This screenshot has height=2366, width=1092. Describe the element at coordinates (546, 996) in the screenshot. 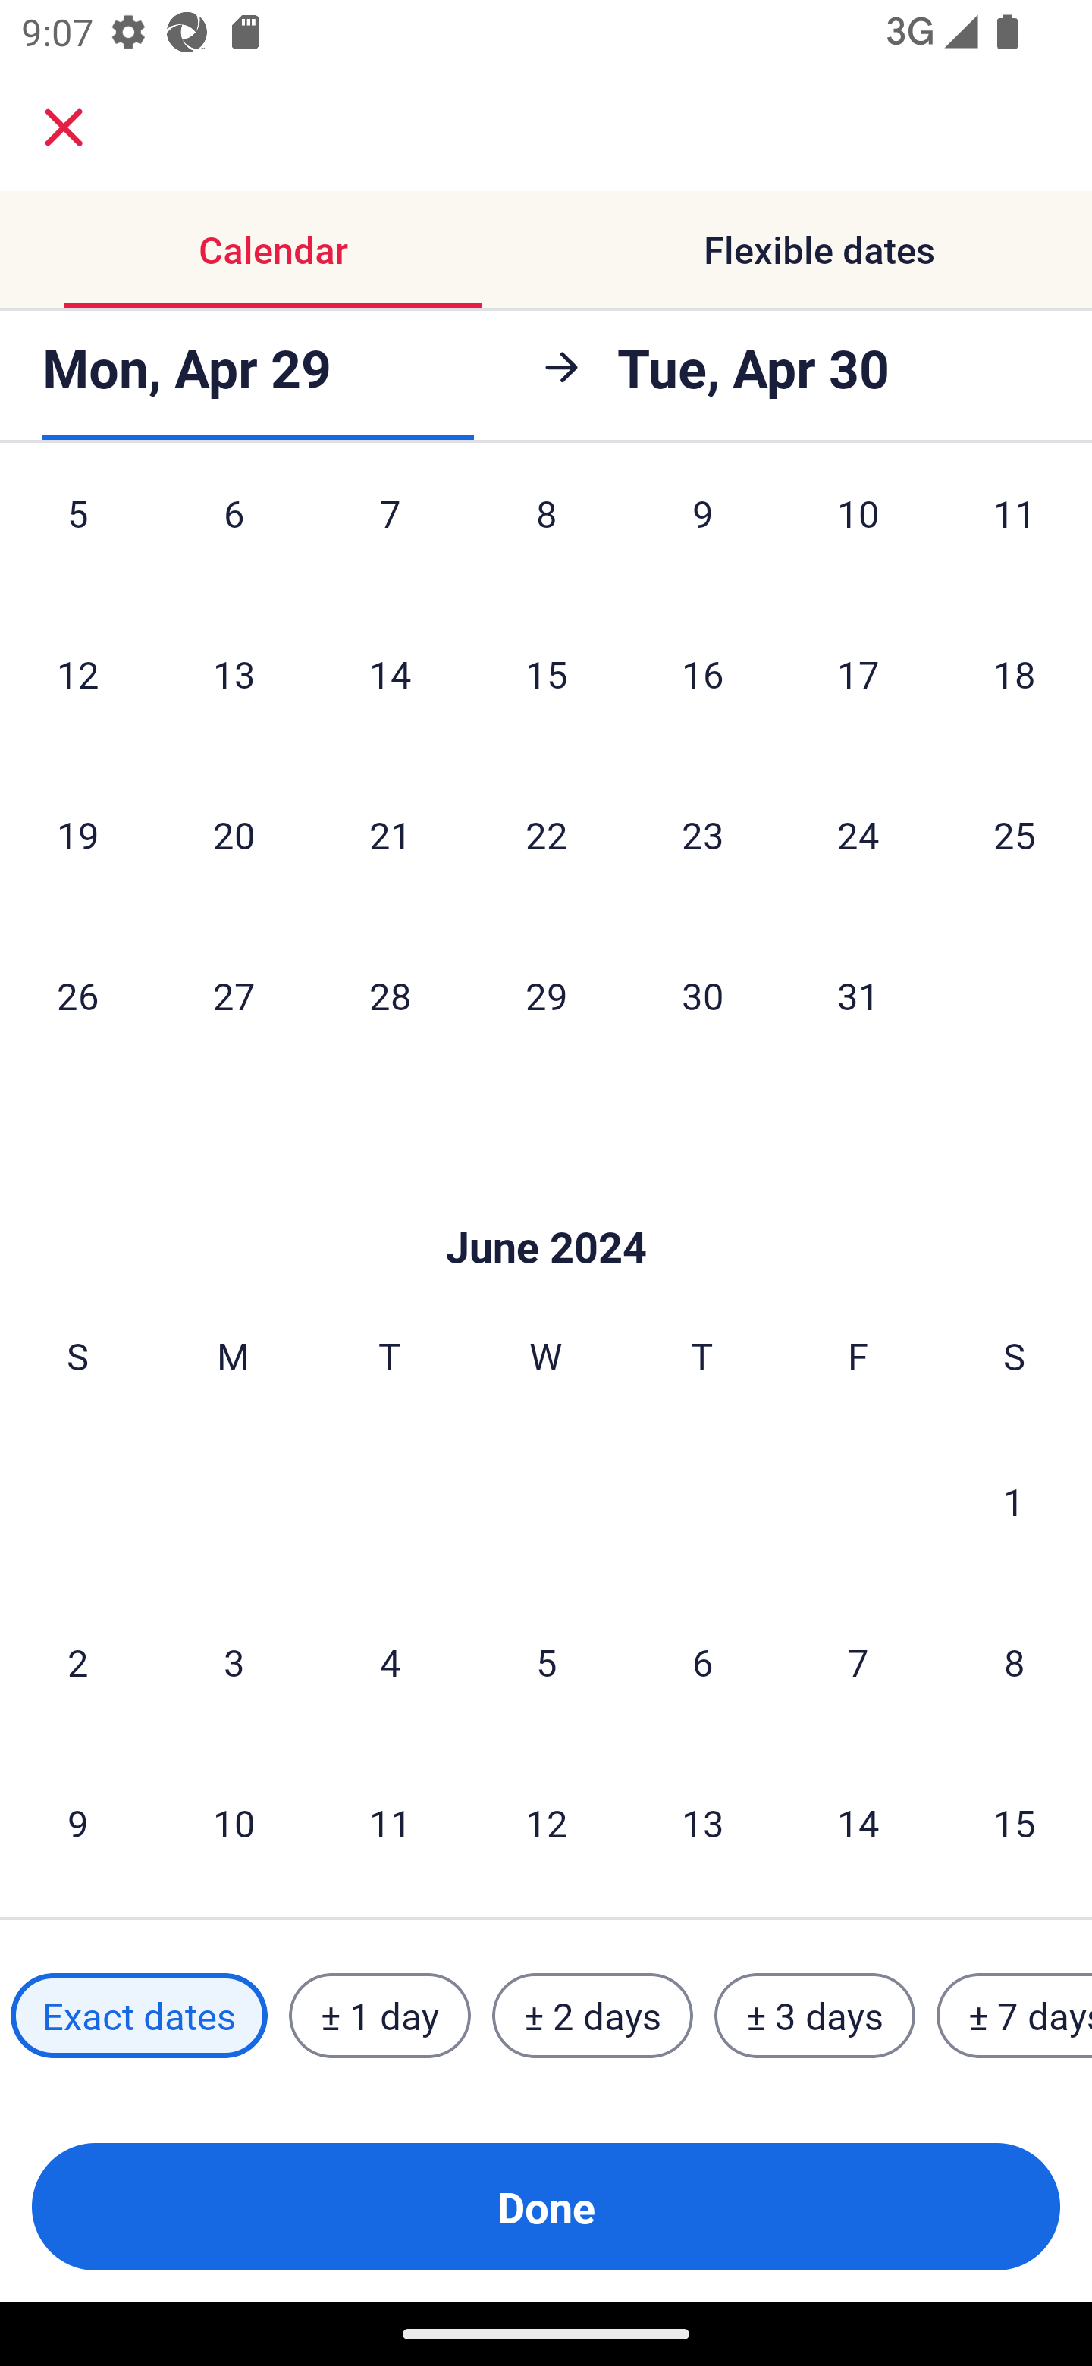

I see `29 Wednesday, May 29, 2024` at that location.